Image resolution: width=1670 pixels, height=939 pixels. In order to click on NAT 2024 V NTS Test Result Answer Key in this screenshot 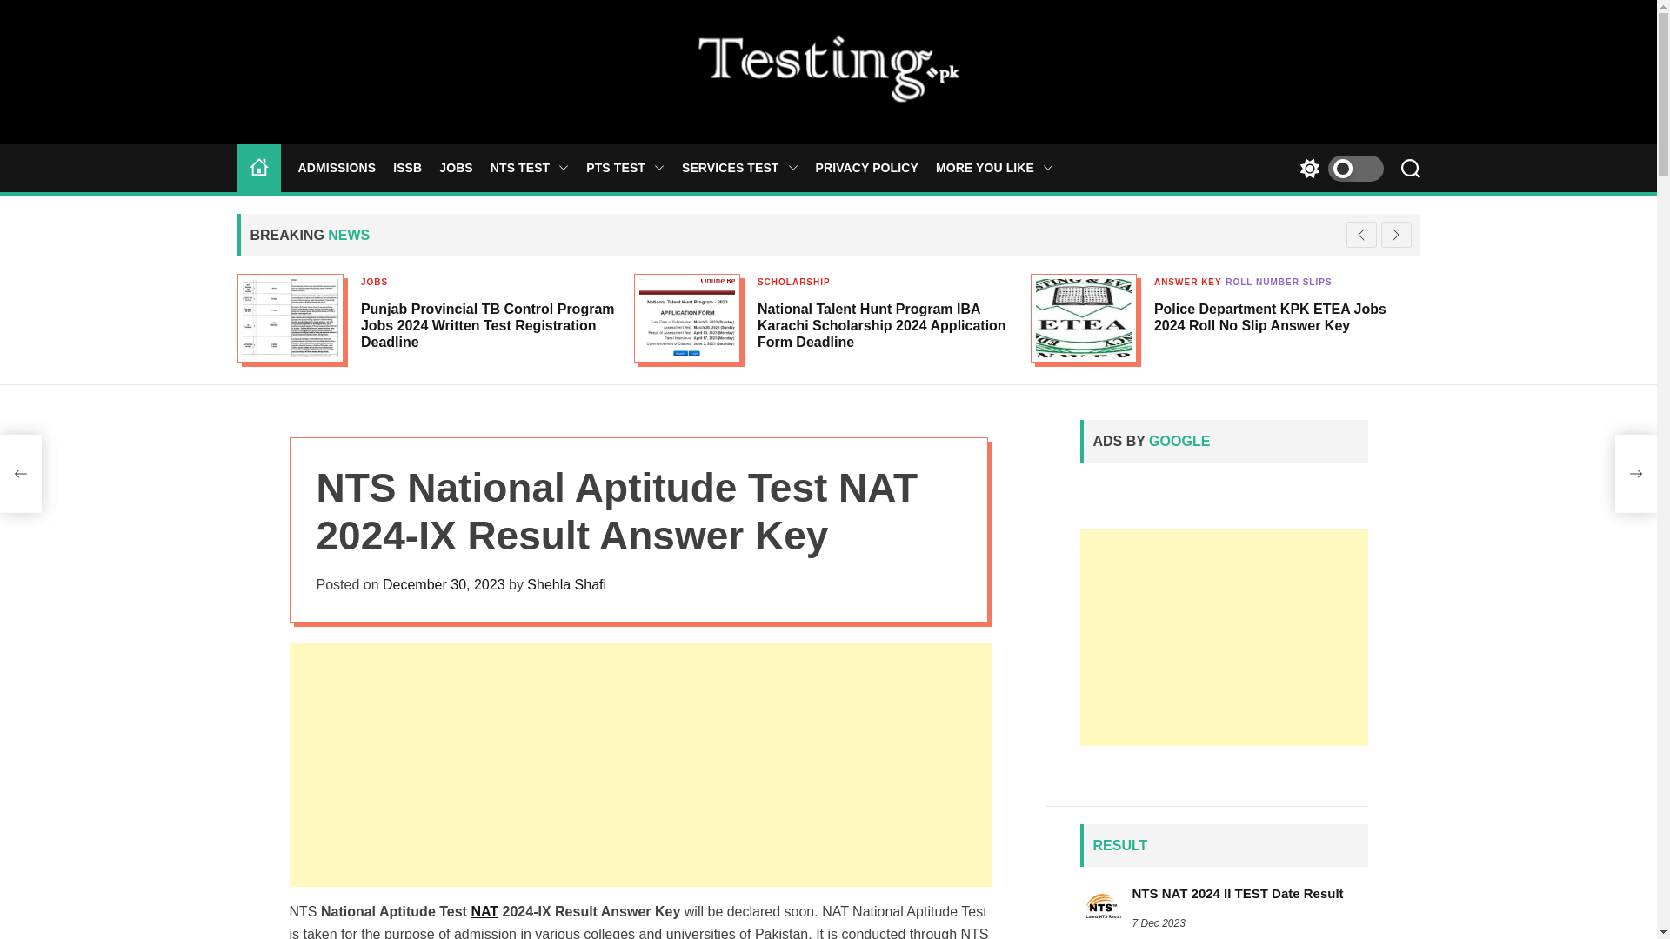, I will do `click(484, 911)`.